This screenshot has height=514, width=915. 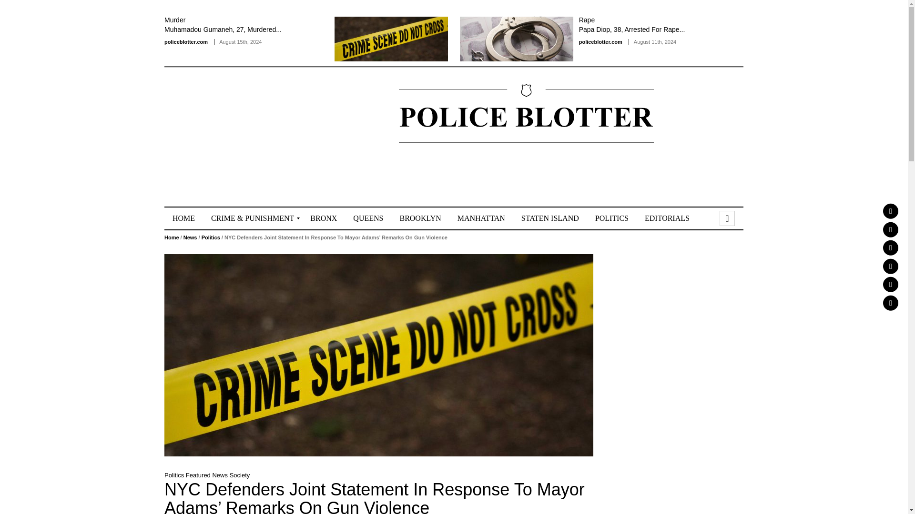 I want to click on Muhamadou Gumaneh, 27, Murdered, so click(x=391, y=38).